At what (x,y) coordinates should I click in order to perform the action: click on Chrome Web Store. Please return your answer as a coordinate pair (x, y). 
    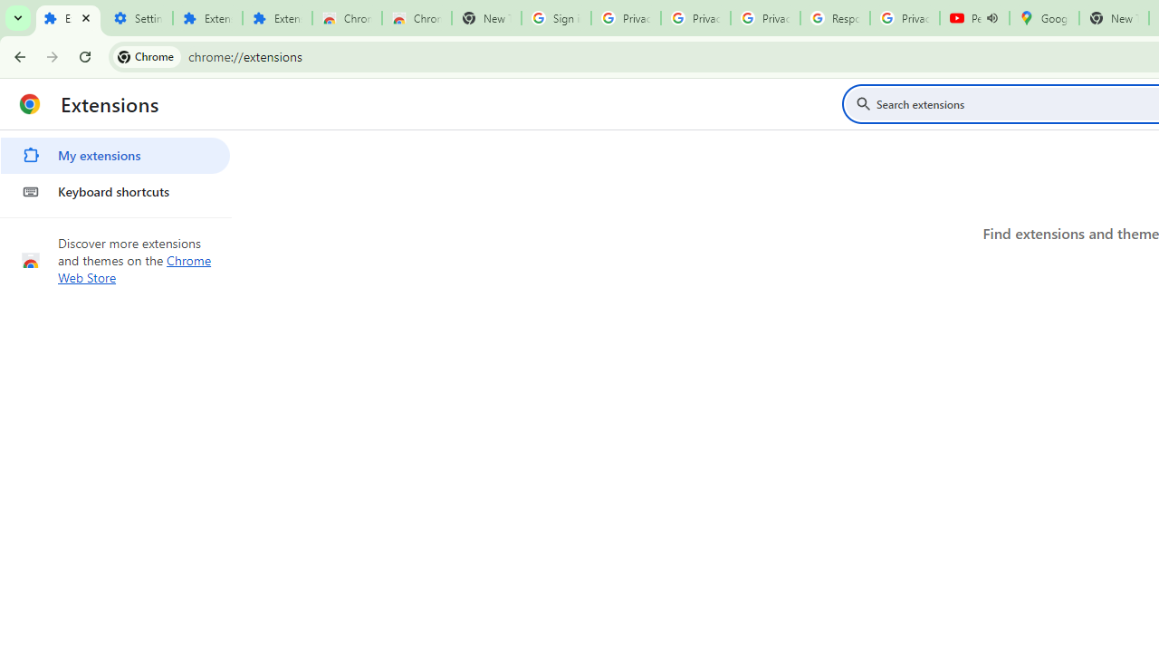
    Looking at the image, I should click on (135, 268).